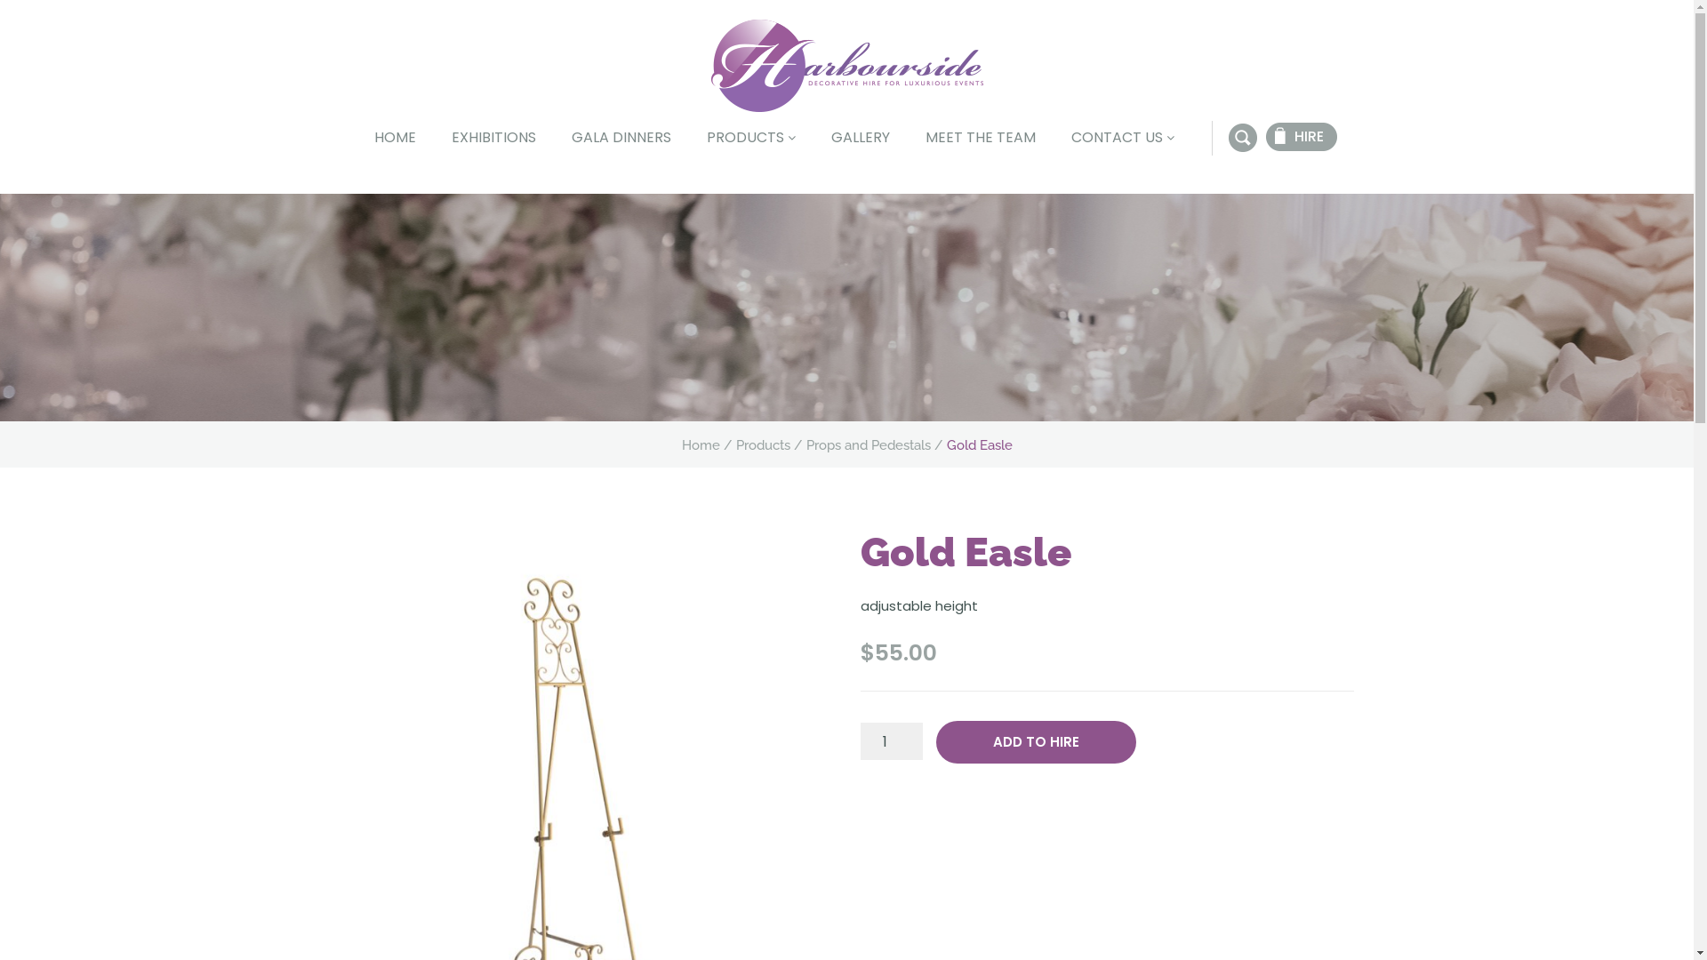 Image resolution: width=1707 pixels, height=960 pixels. Describe the element at coordinates (58, 16) in the screenshot. I see `8433` at that location.